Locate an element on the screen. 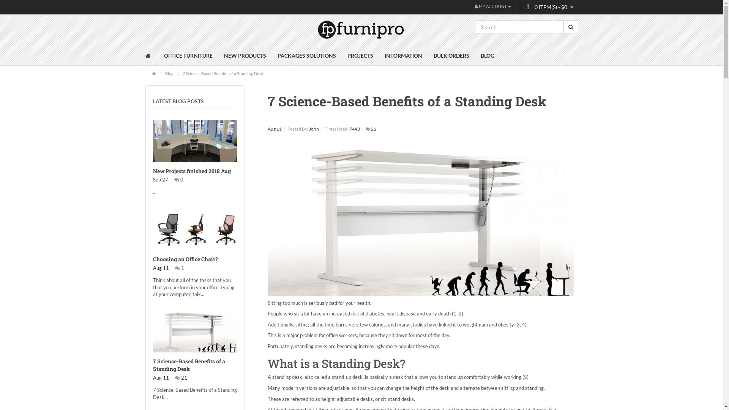  weight gain is located at coordinates (475, 325).